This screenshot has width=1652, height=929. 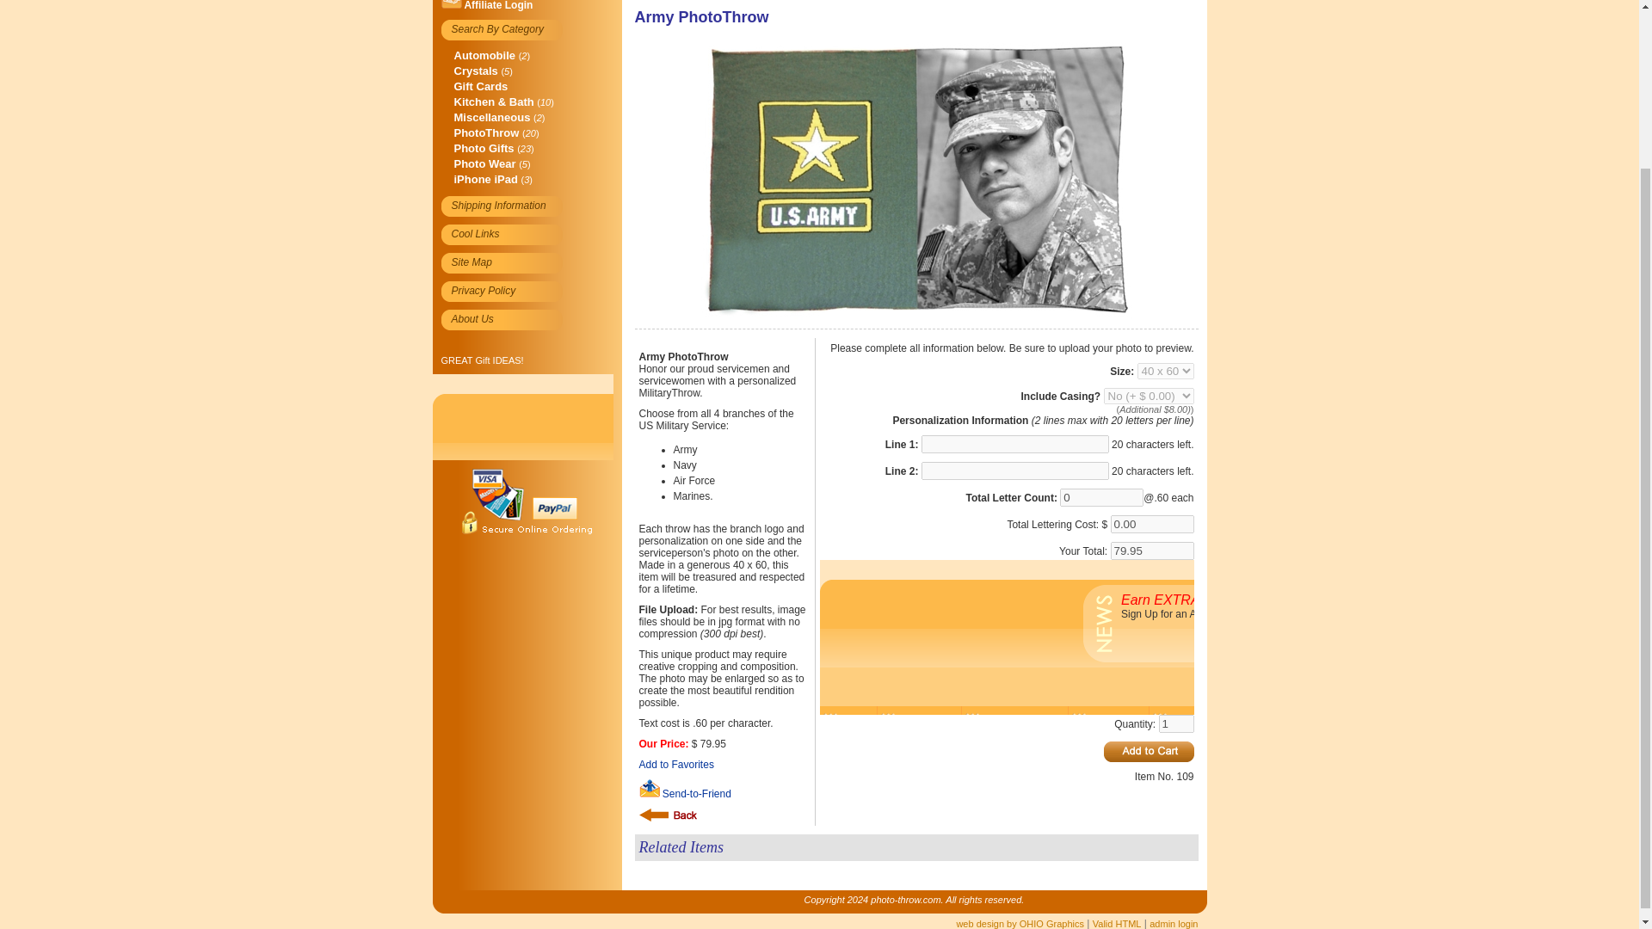 What do you see at coordinates (497, 5) in the screenshot?
I see `Affiliate Login` at bounding box center [497, 5].